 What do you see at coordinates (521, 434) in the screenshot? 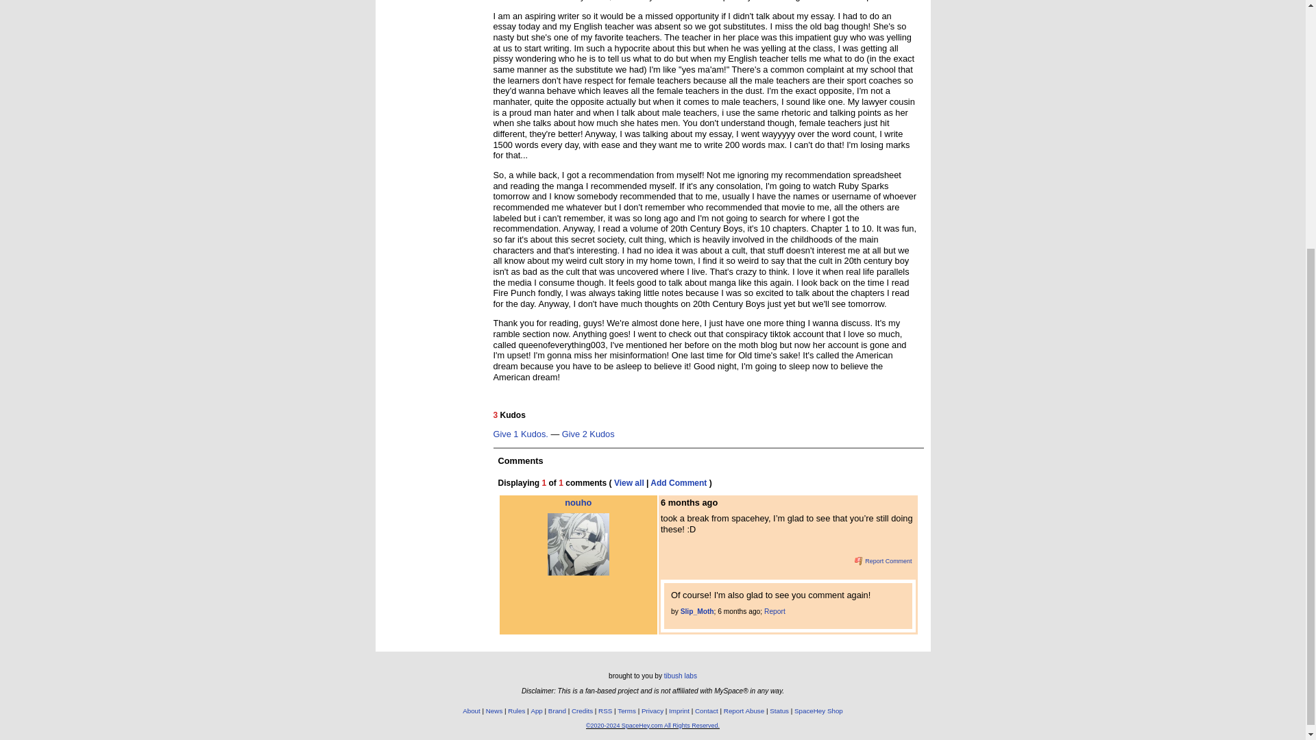
I see `Give 1 Kudos.` at bounding box center [521, 434].